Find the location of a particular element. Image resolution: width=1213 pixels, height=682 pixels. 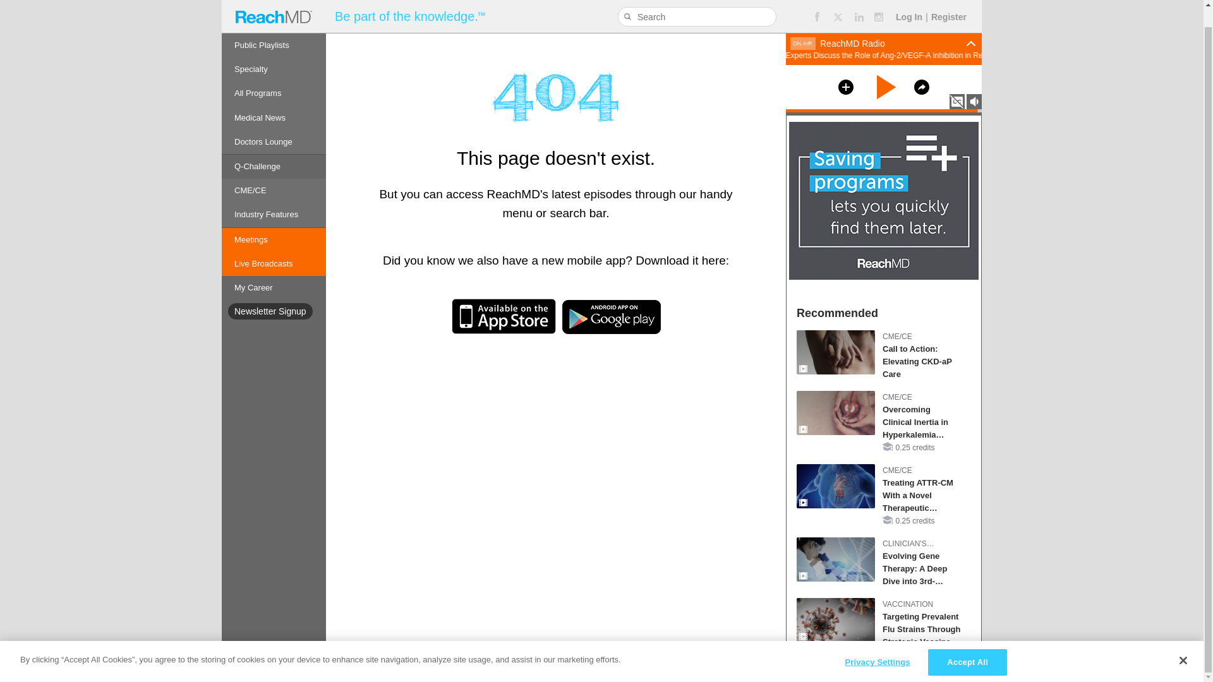

Instagram is located at coordinates (879, 4).